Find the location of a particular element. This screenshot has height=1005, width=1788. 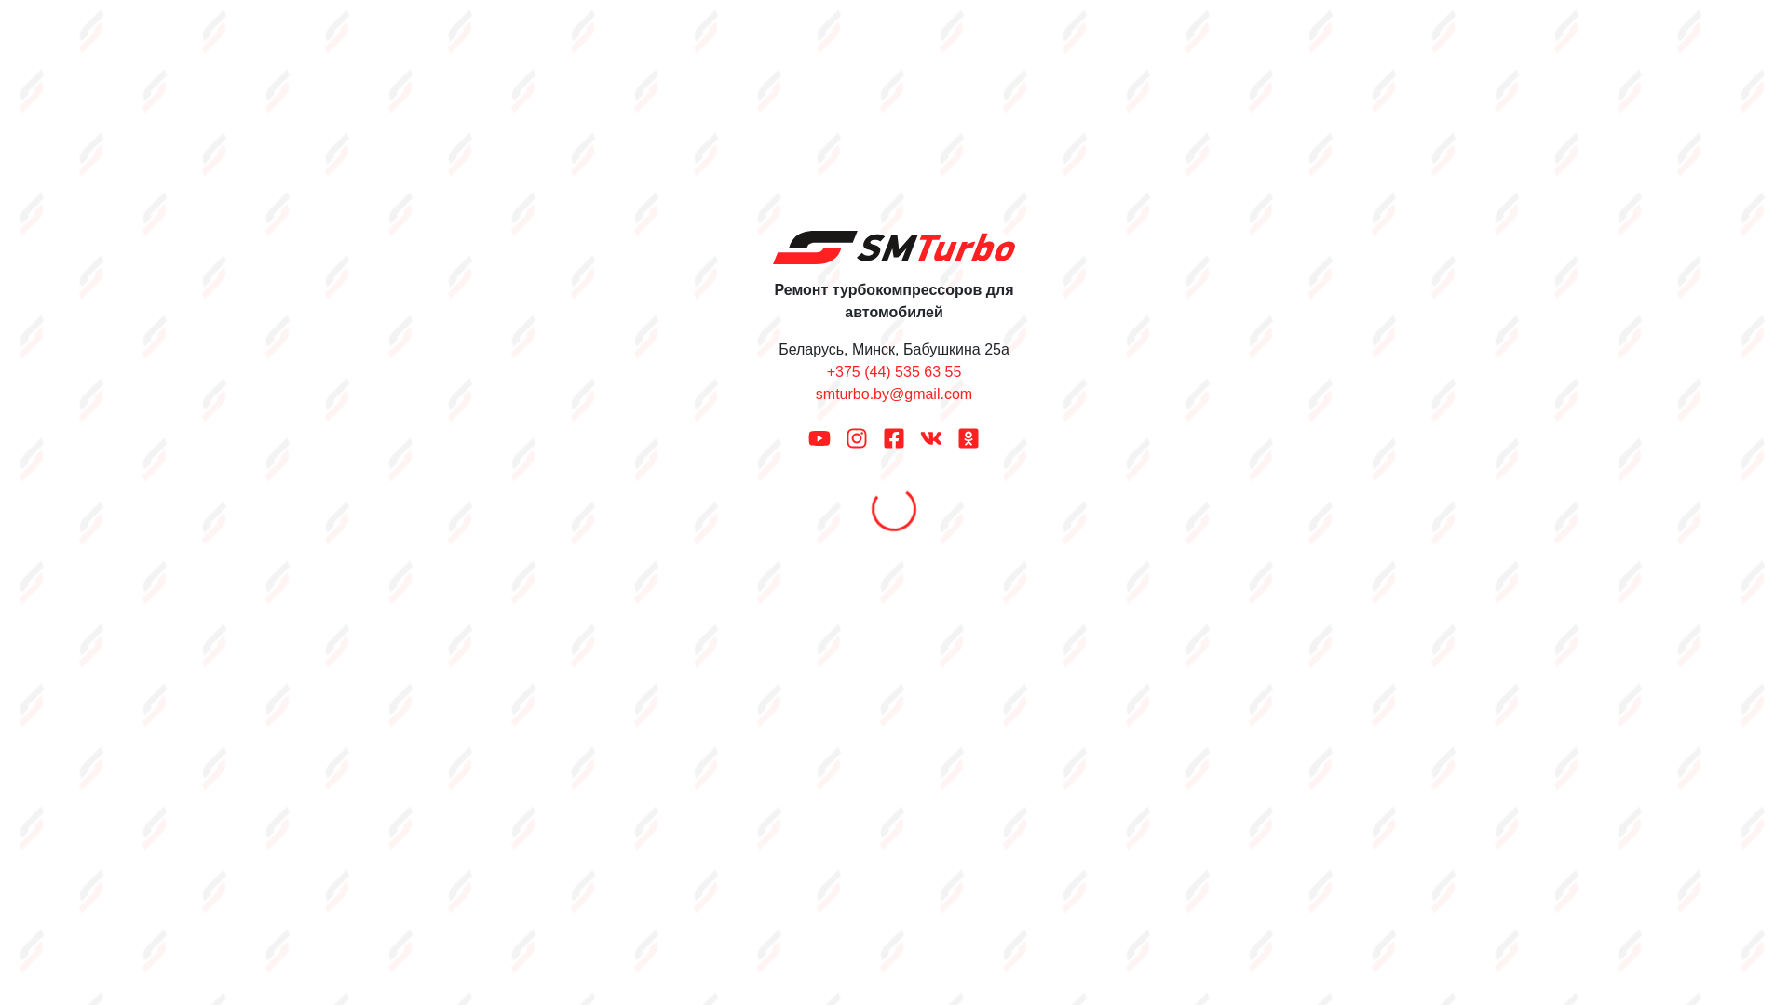

Youtube is located at coordinates (819, 437).